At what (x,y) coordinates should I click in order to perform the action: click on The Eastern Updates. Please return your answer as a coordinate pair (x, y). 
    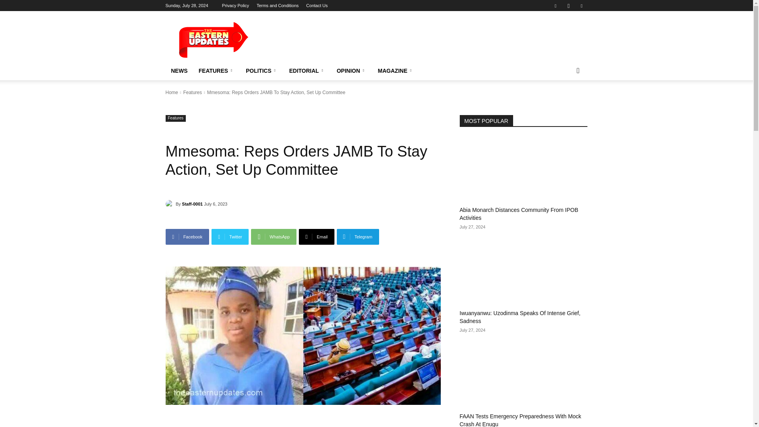
    Looking at the image, I should click on (232, 40).